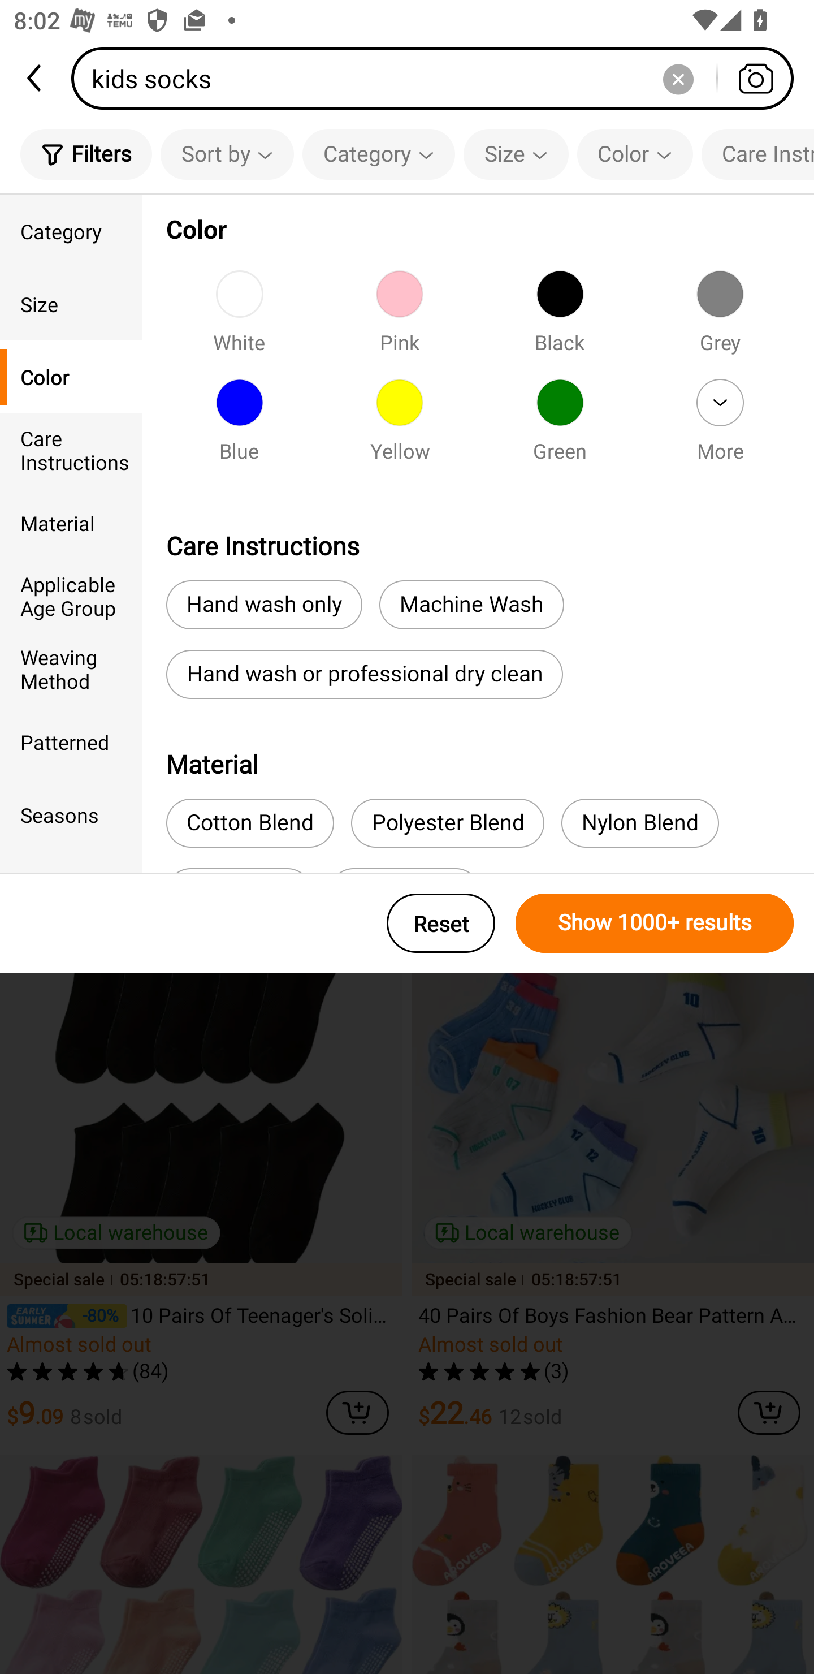 This screenshot has width=814, height=1674. Describe the element at coordinates (383, 292) in the screenshot. I see `& up` at that location.